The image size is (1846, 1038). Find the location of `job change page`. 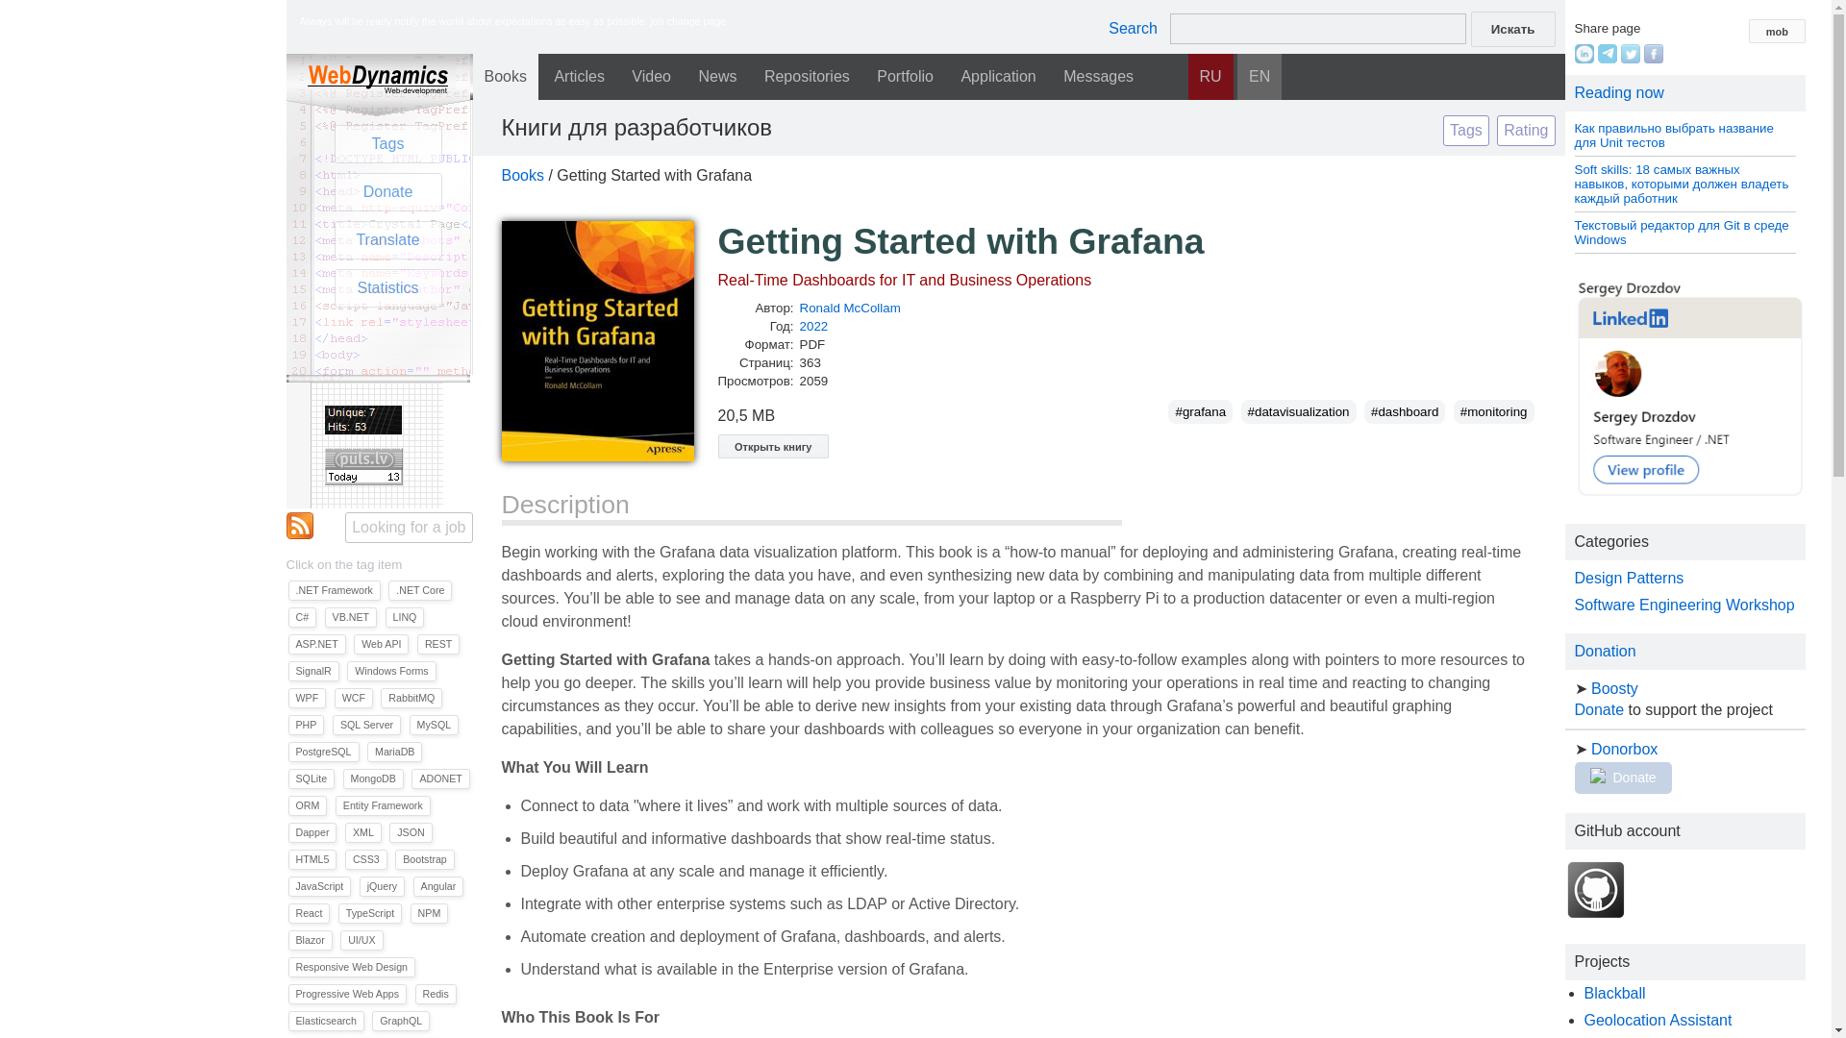

job change page is located at coordinates (686, 21).